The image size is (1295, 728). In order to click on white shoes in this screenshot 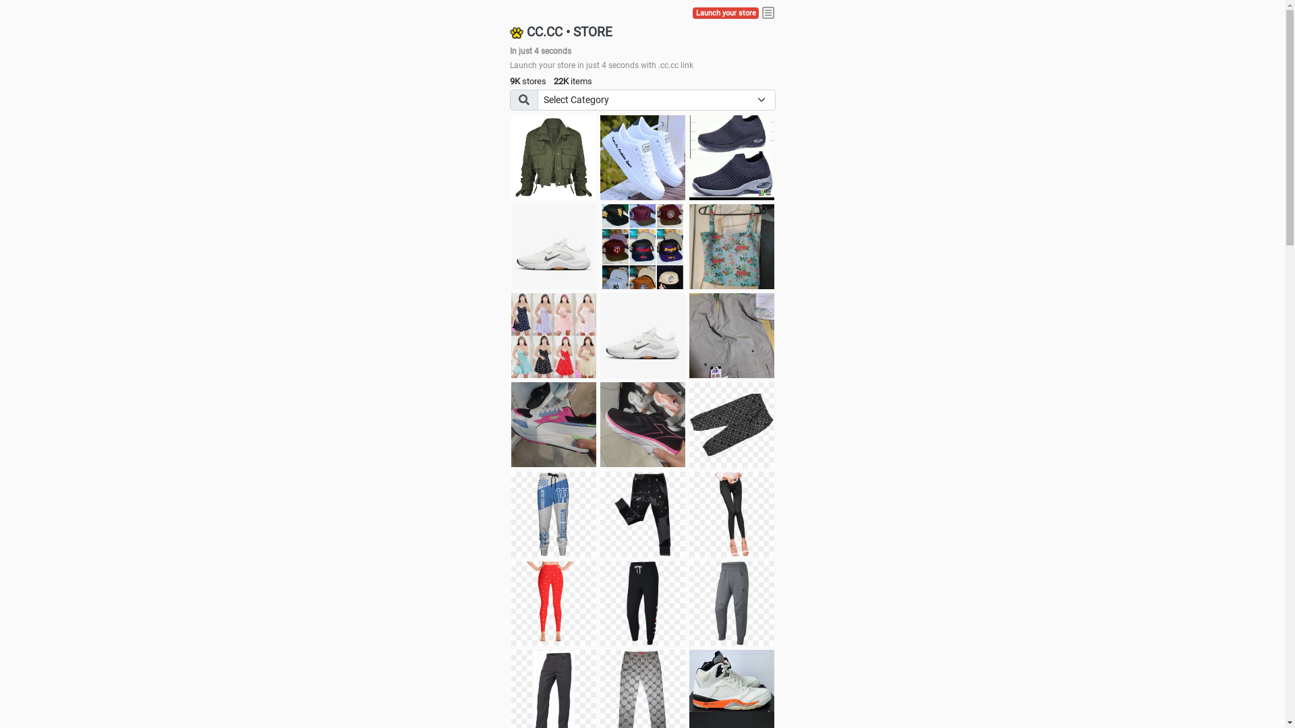, I will do `click(643, 158)`.